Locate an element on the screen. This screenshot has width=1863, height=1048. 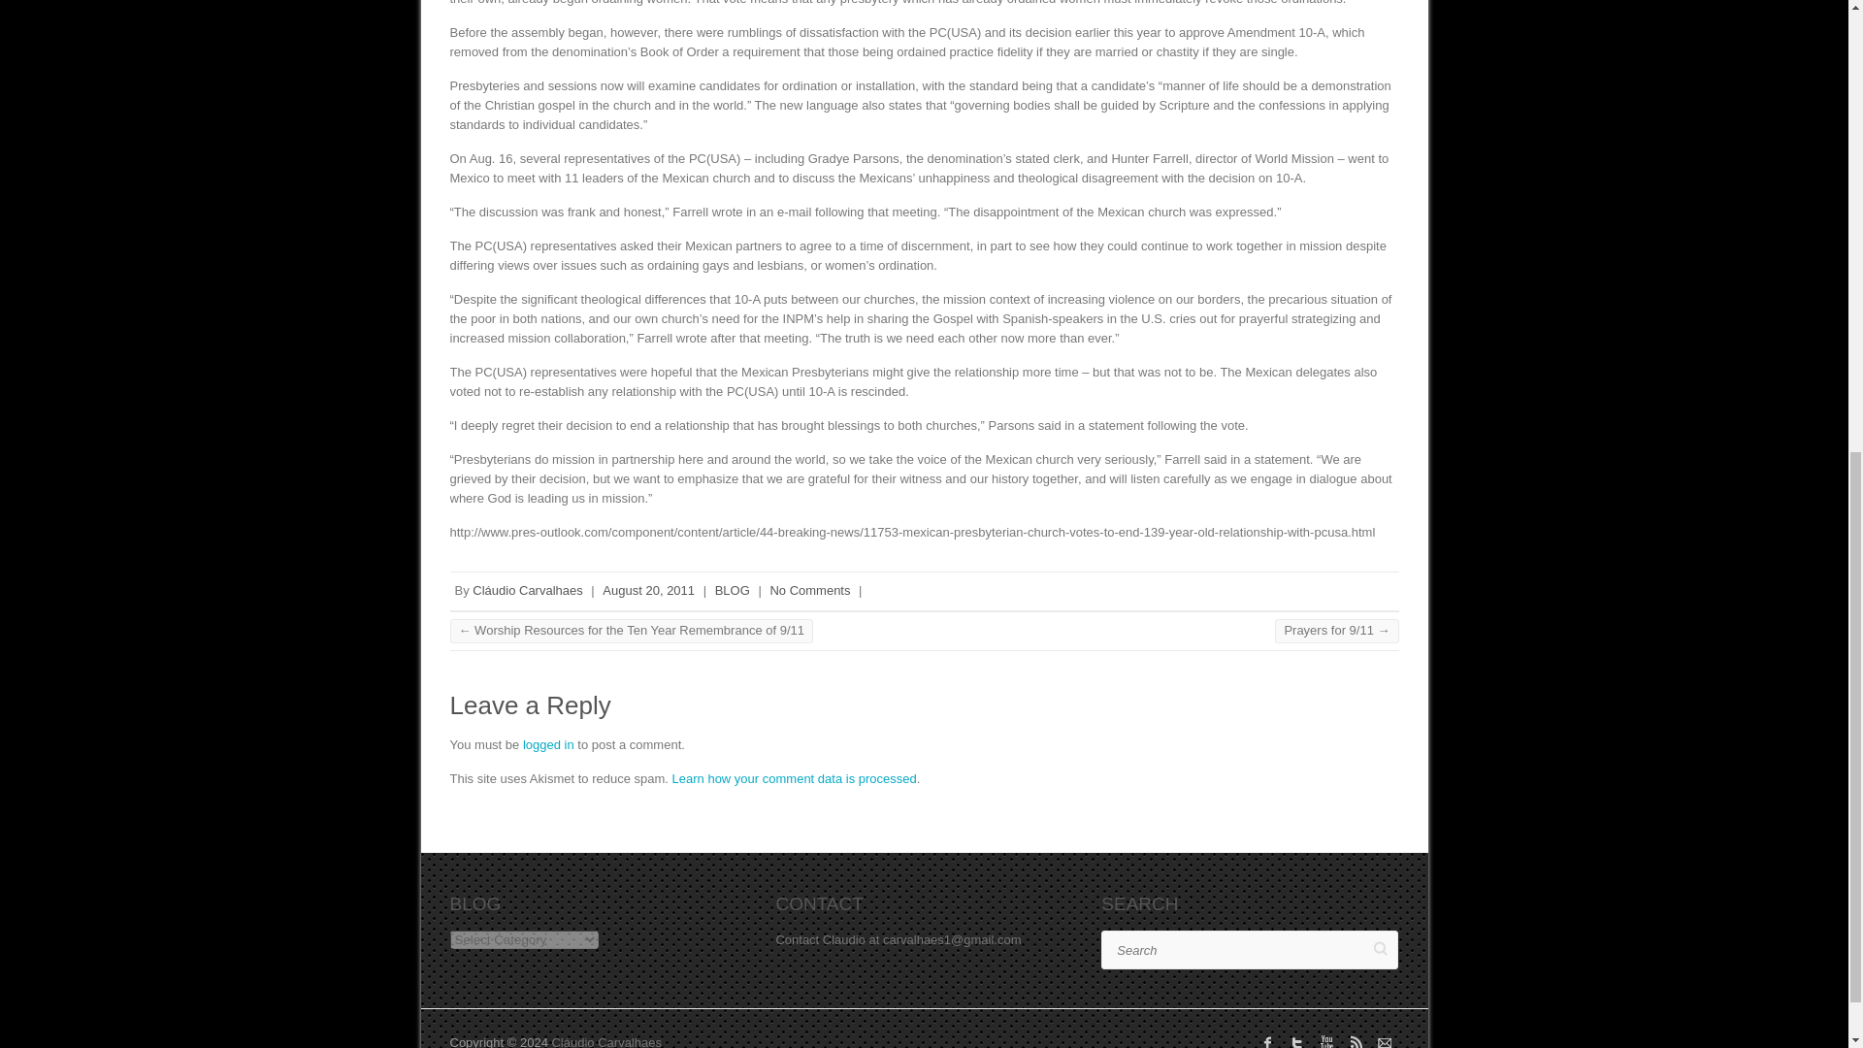
BLOG is located at coordinates (733, 590).